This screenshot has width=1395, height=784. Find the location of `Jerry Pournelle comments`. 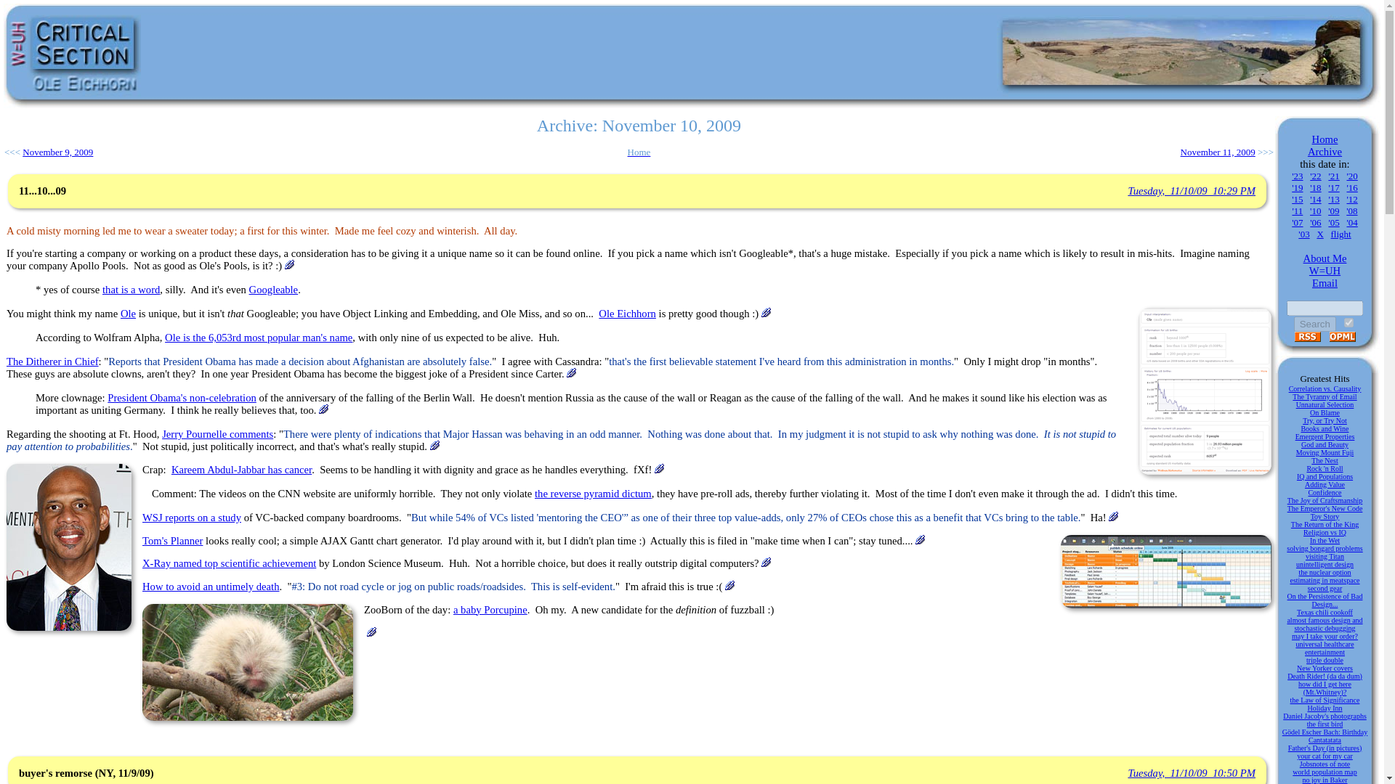

Jerry Pournelle comments is located at coordinates (217, 433).